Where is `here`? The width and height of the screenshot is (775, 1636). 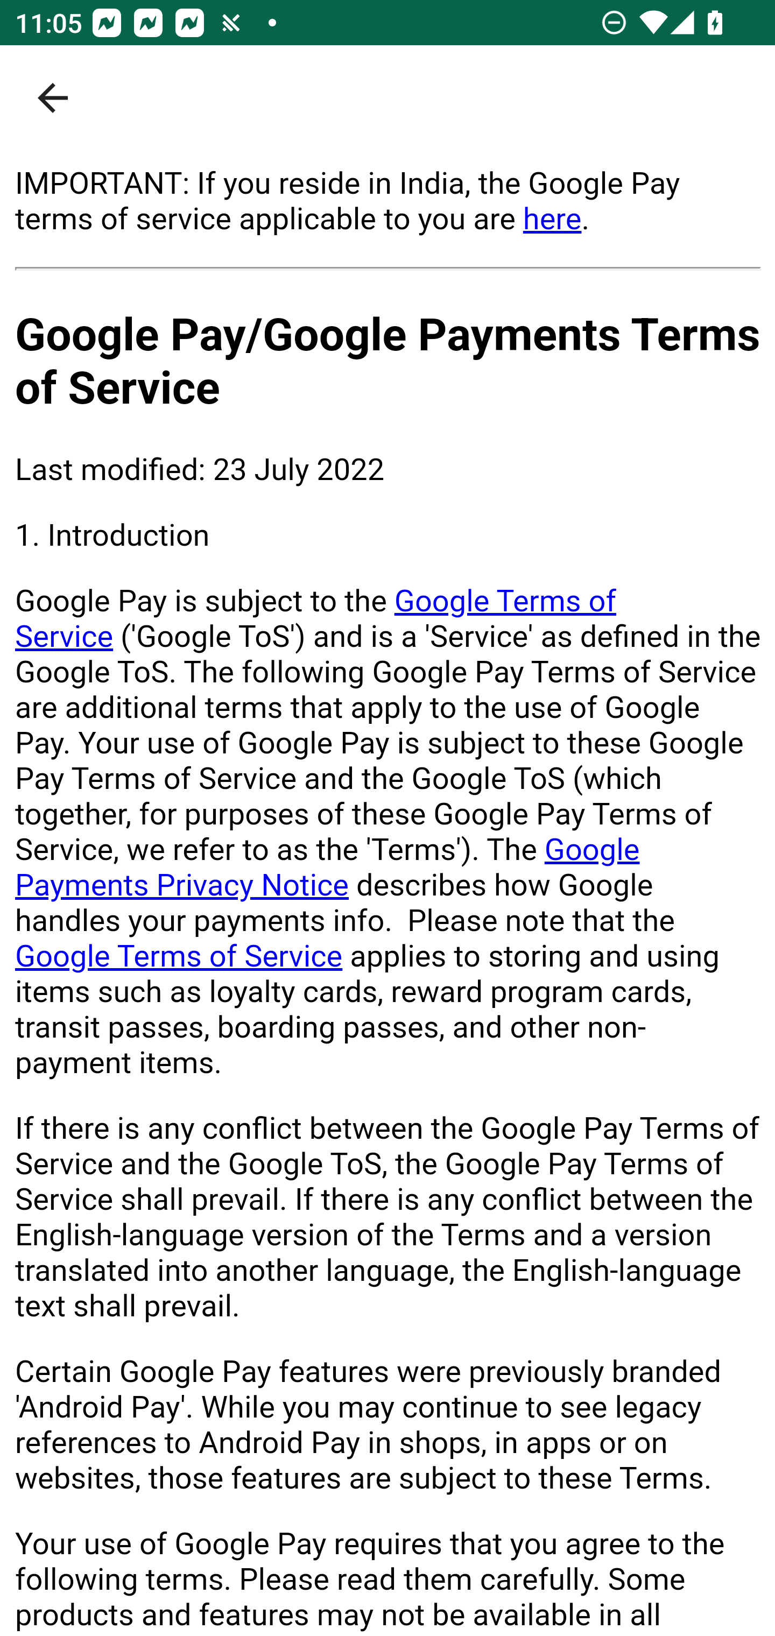
here is located at coordinates (552, 218).